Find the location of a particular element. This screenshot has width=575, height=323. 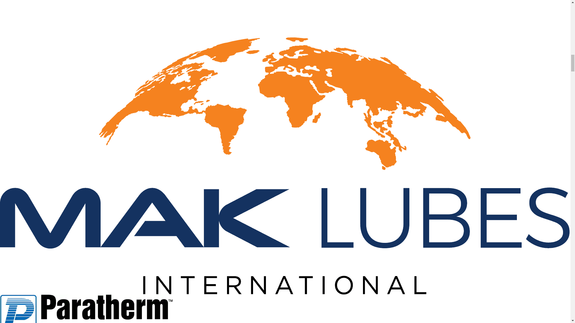

Solest is located at coordinates (150, 19).